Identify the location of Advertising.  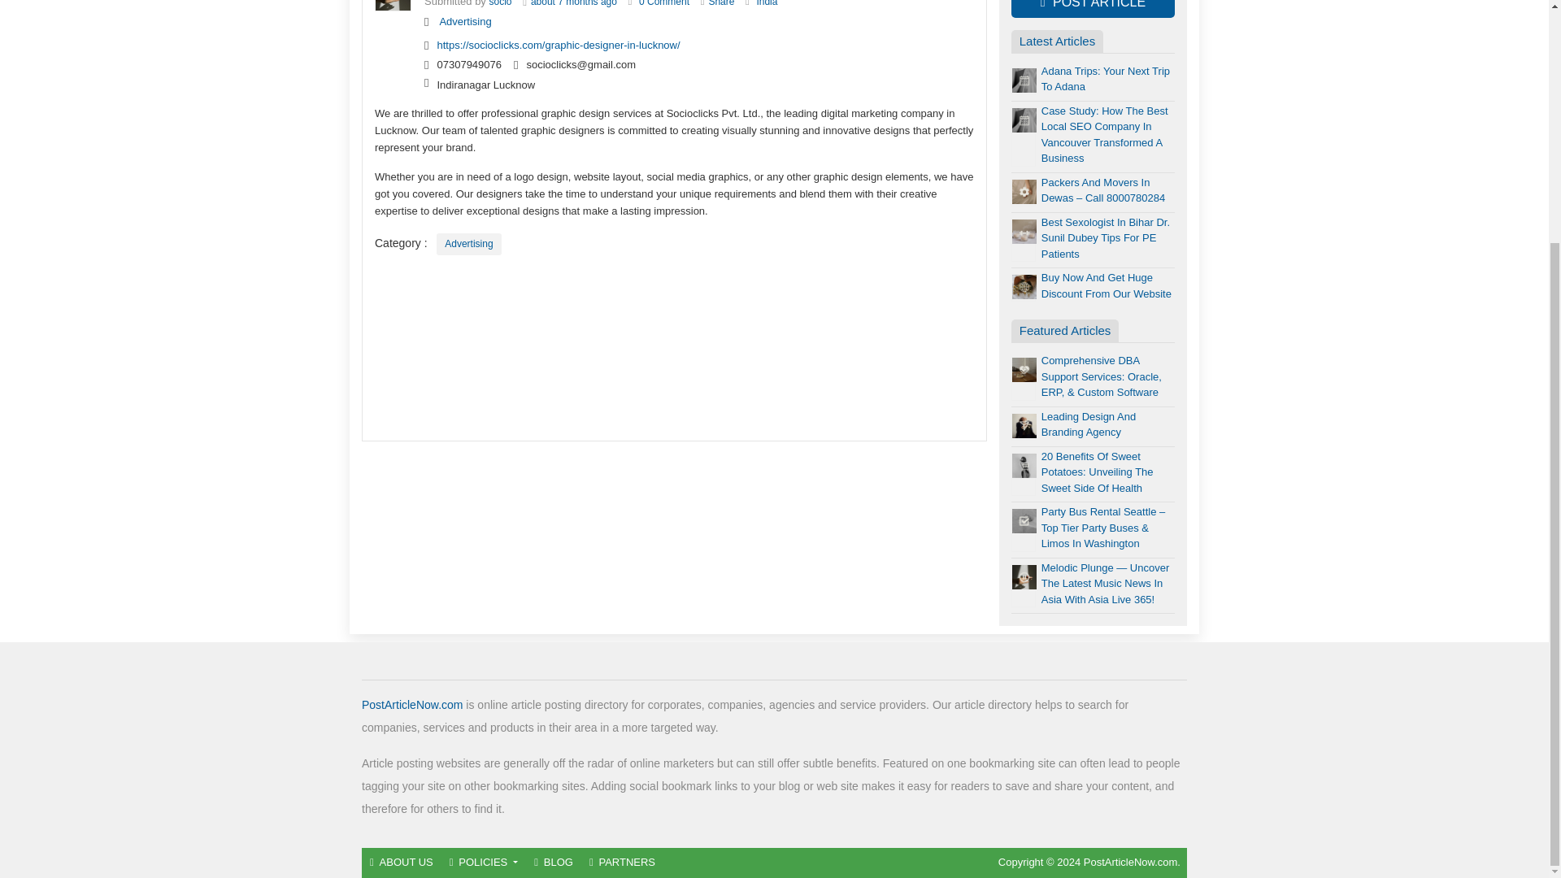
(468, 244).